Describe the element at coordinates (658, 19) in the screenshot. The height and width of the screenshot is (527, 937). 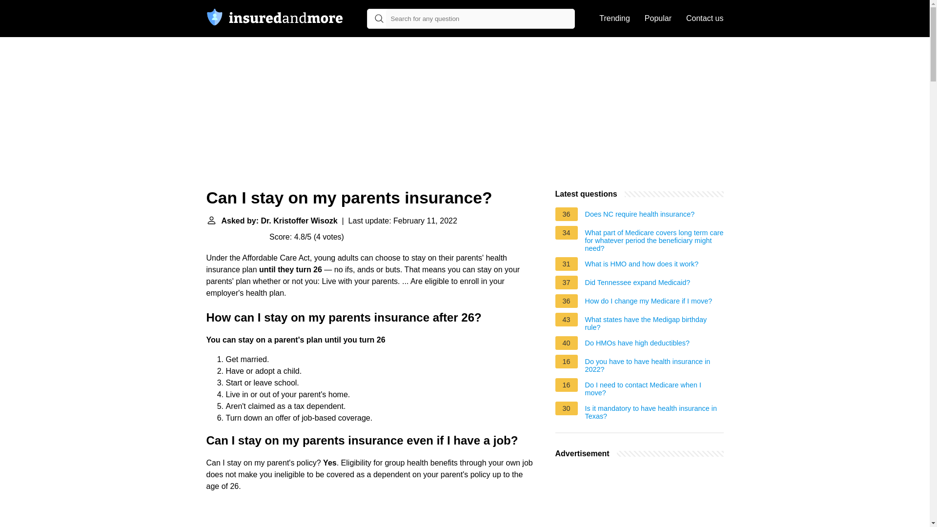
I see `Popular` at that location.